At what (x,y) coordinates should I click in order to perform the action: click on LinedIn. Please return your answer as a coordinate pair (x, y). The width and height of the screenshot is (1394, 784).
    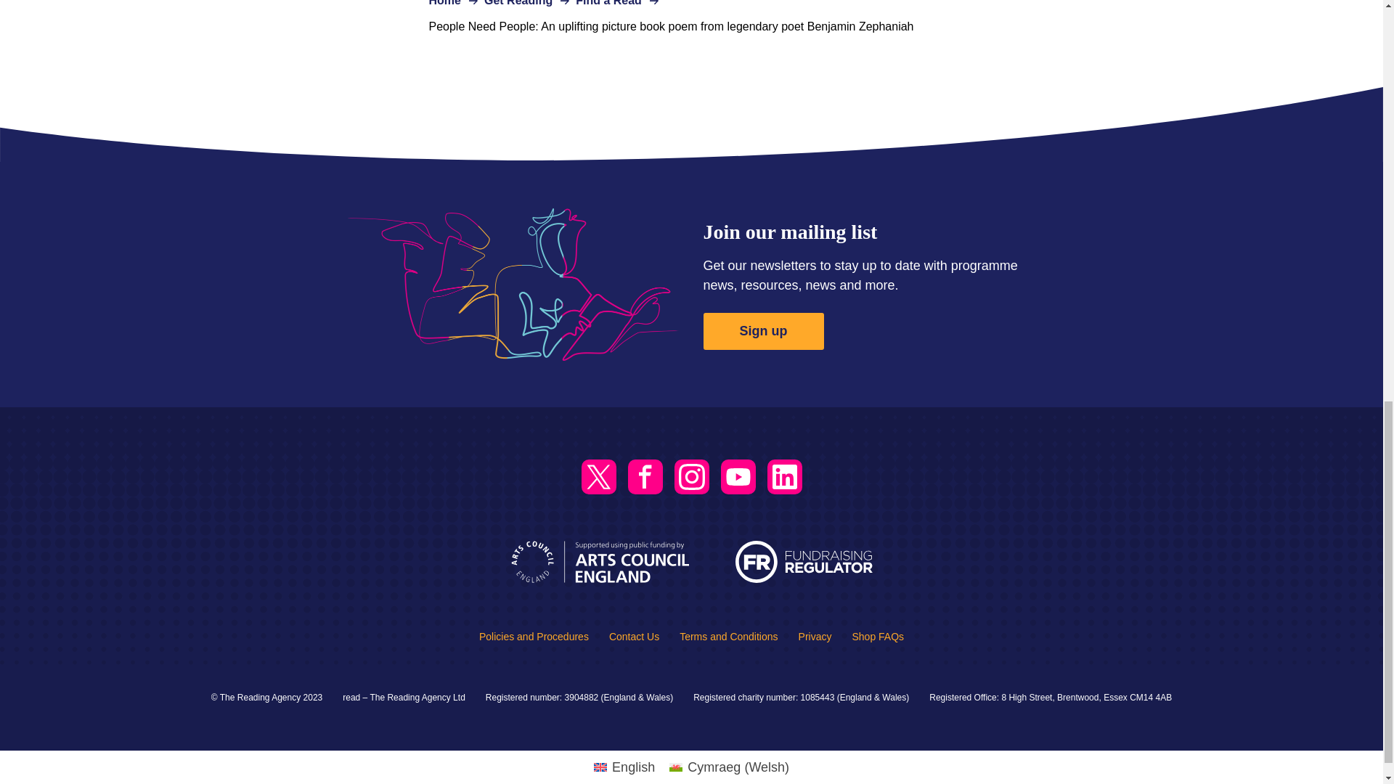
    Looking at the image, I should click on (784, 476).